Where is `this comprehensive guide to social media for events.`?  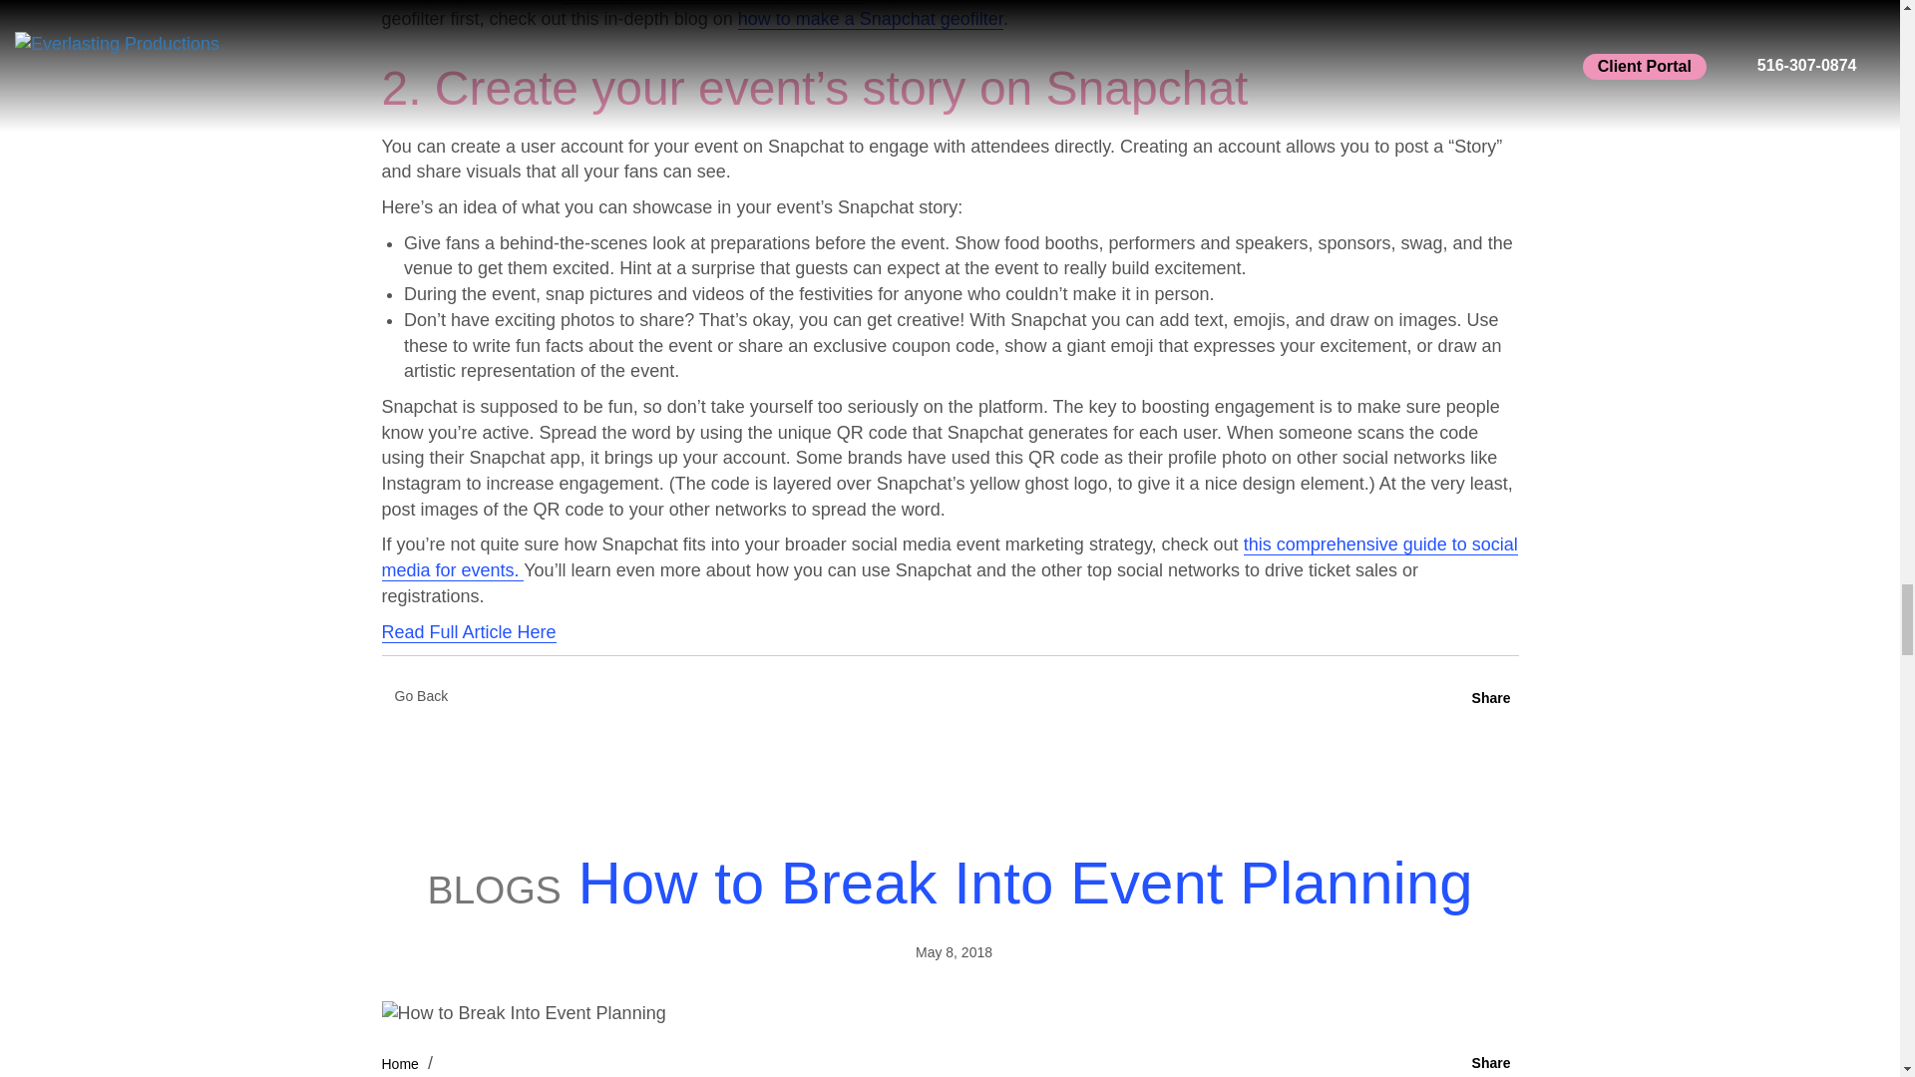
this comprehensive guide to social media for events. is located at coordinates (949, 556).